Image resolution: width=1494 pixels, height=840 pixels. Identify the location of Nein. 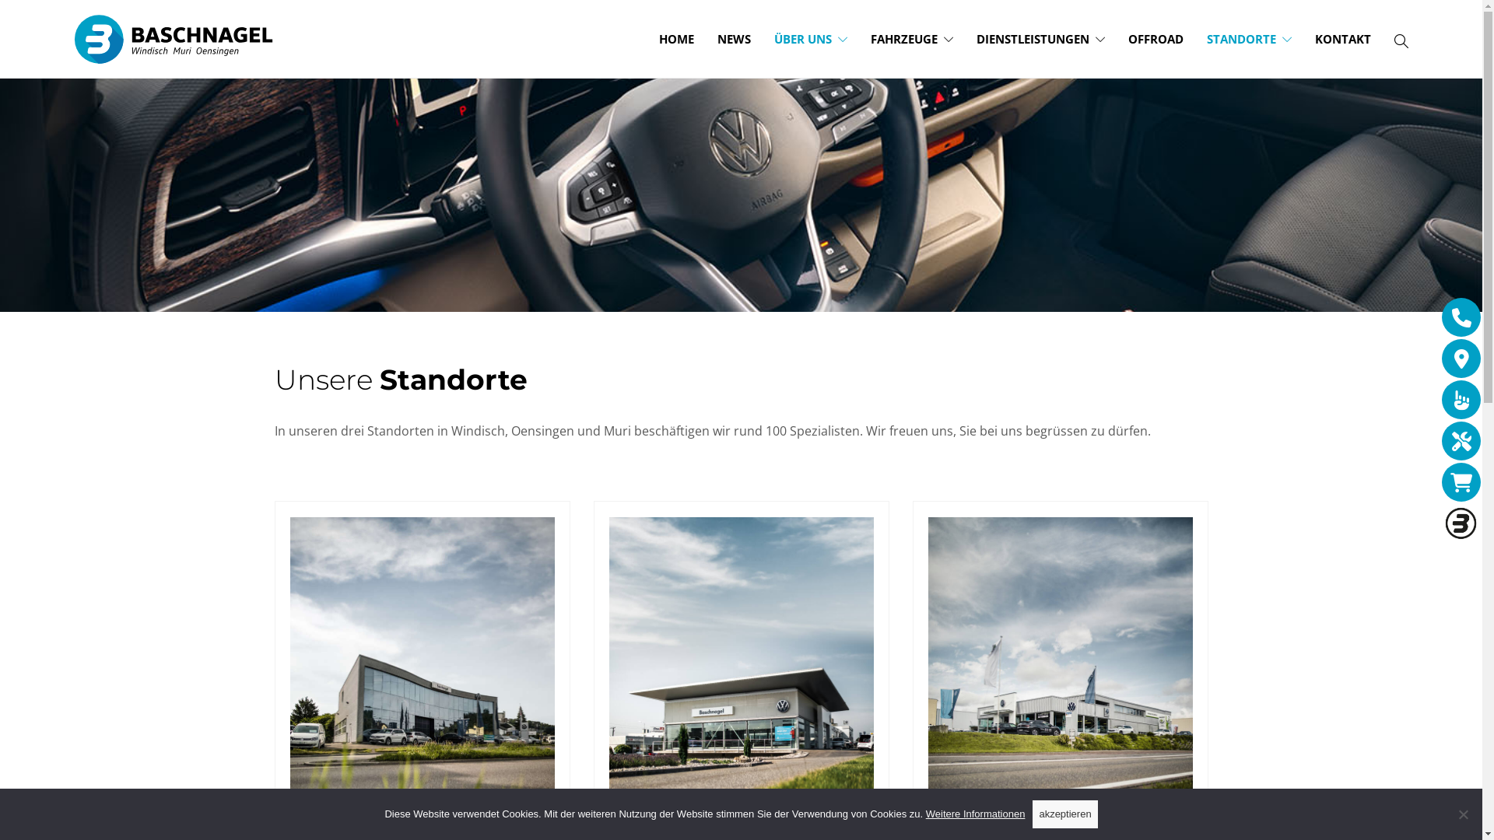
(1463, 814).